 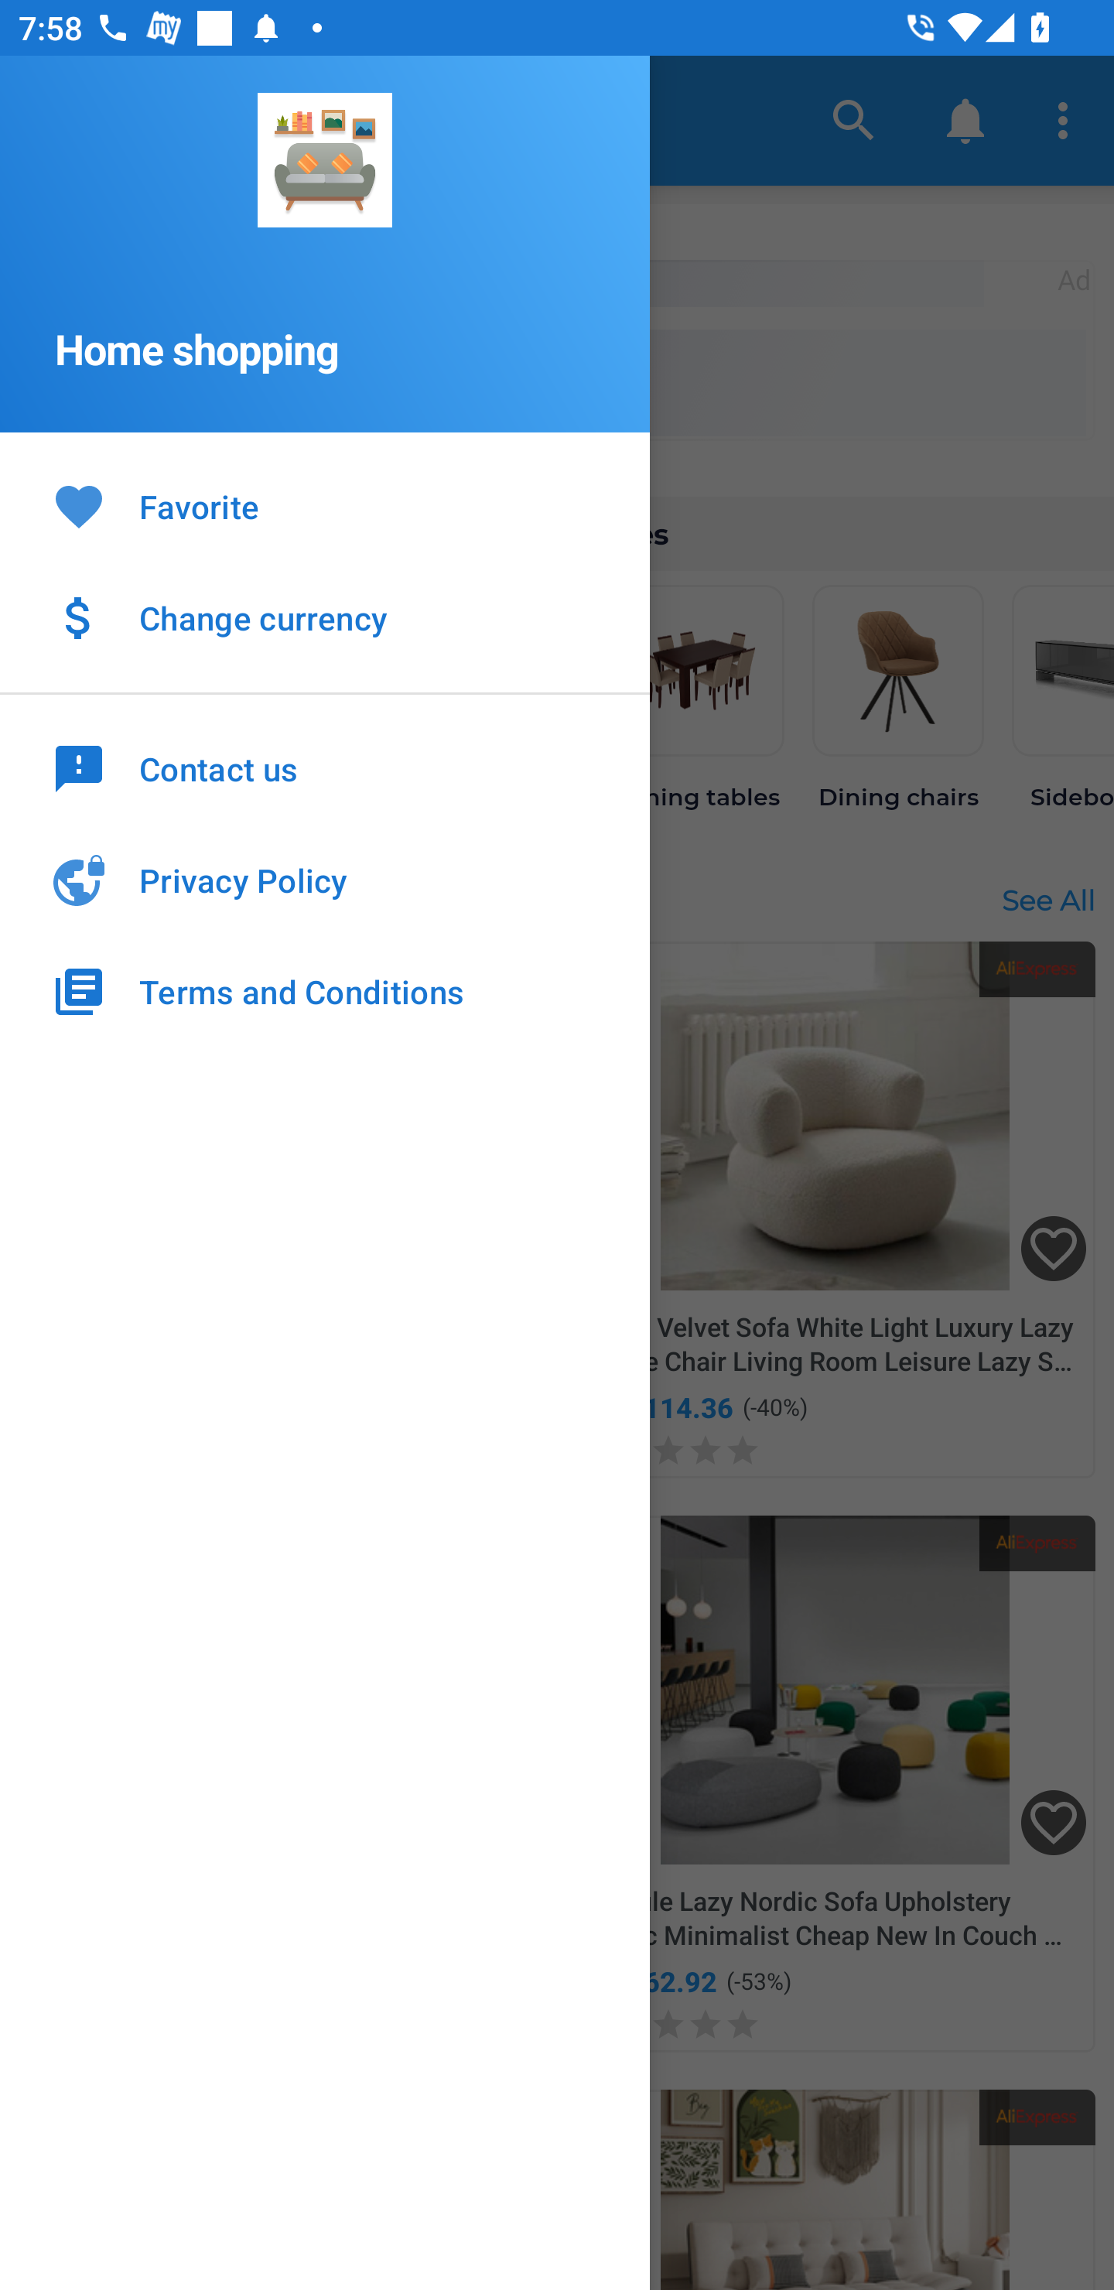 I want to click on Terms and Conditions, so click(x=325, y=991).